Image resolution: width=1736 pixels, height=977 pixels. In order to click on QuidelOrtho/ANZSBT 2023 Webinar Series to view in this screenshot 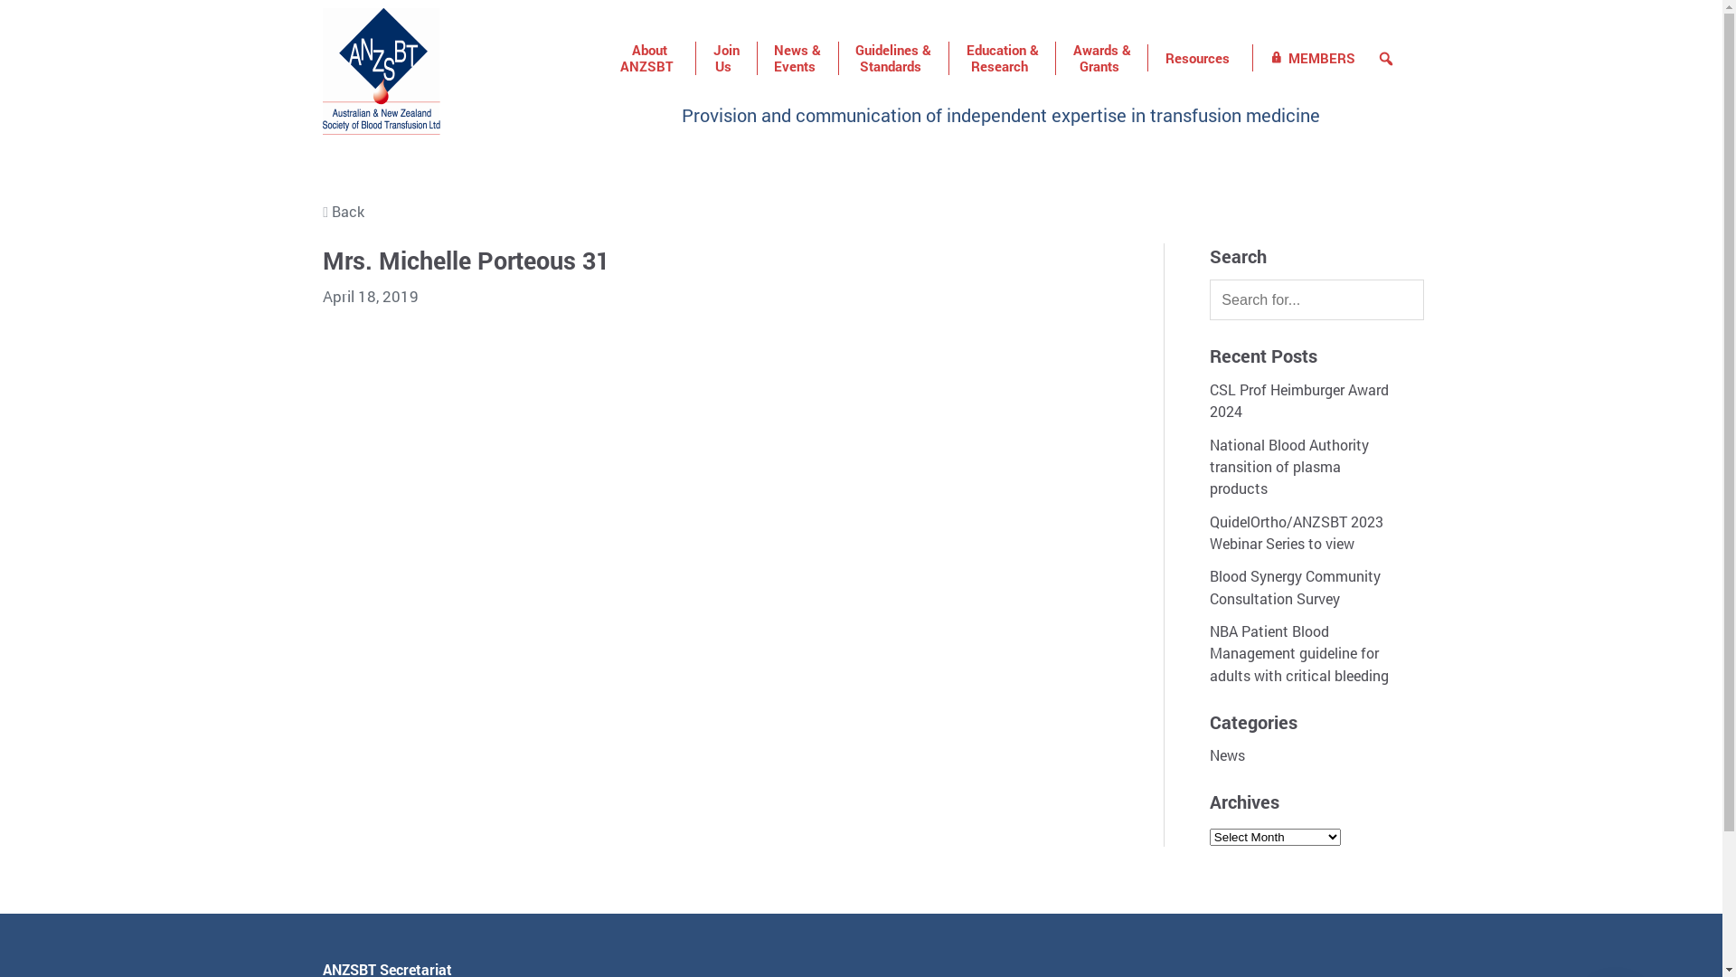, I will do `click(1297, 532)`.